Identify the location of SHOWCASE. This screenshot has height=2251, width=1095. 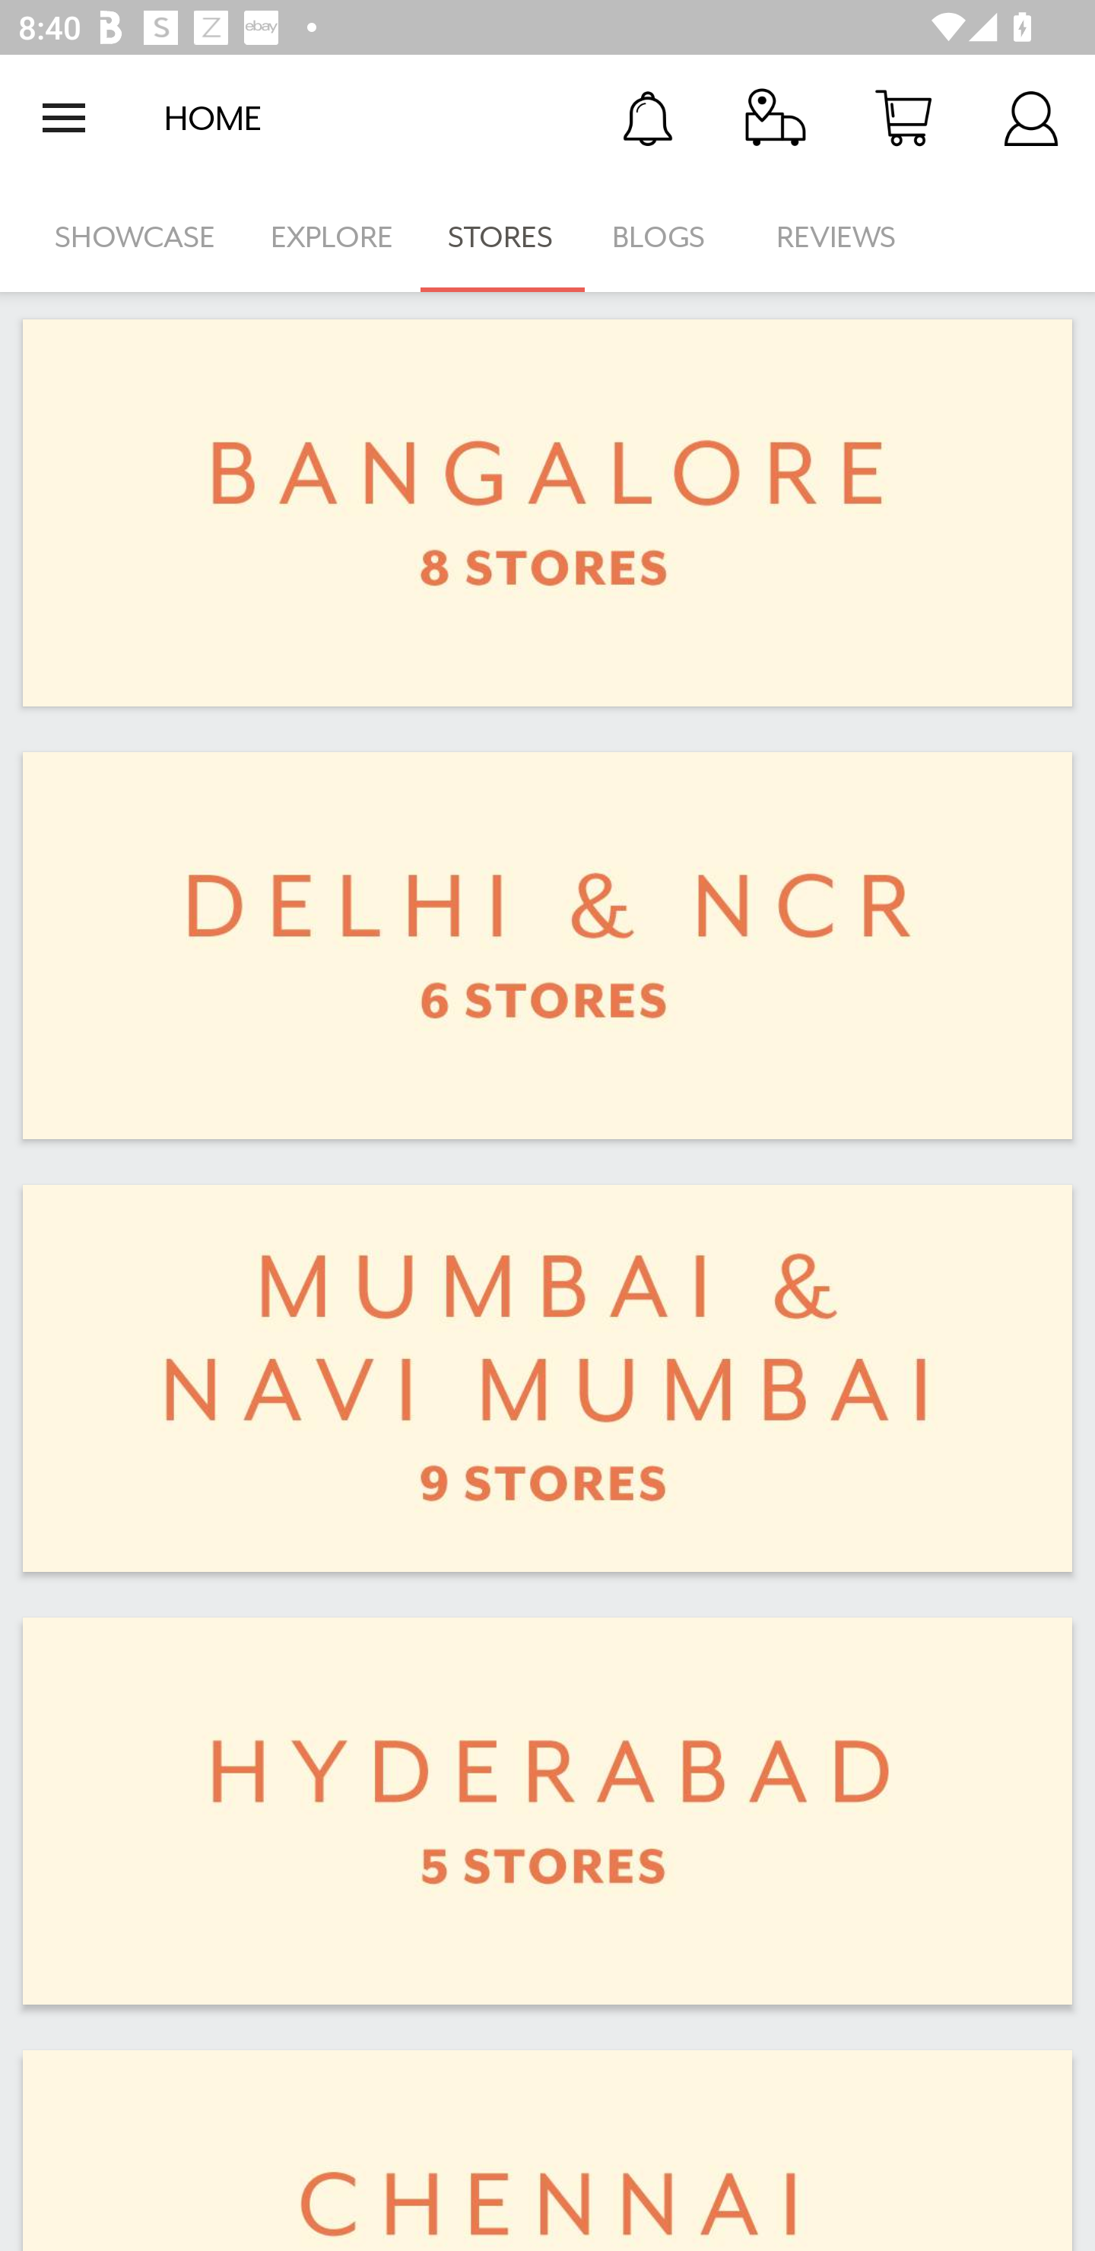
(135, 237).